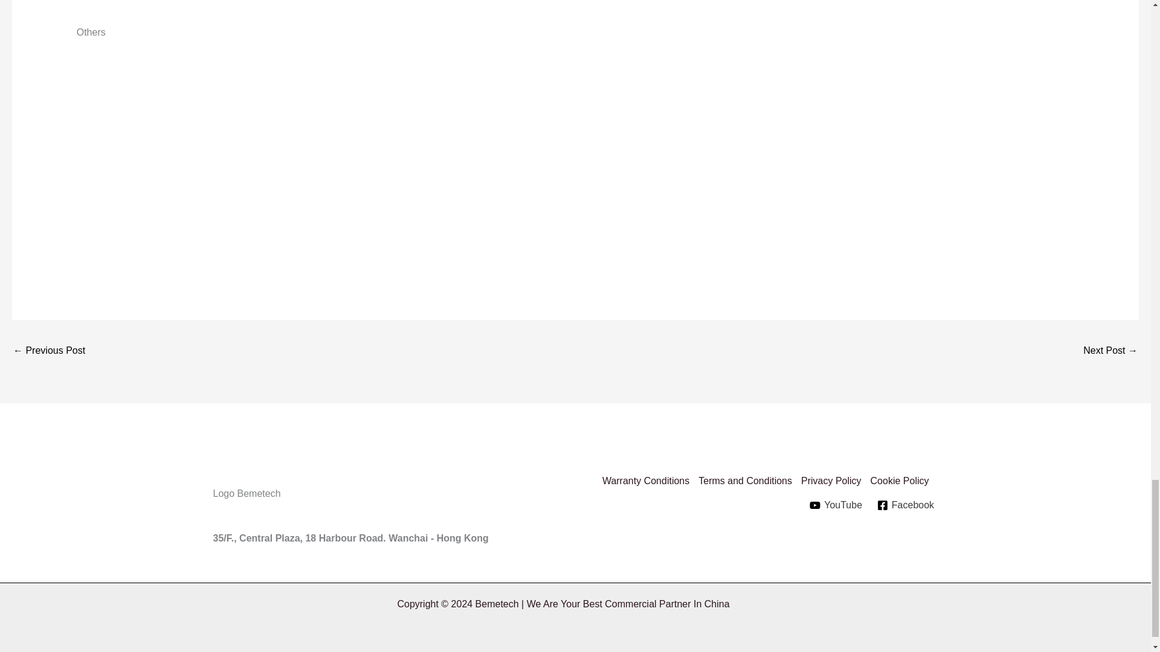  Describe the element at coordinates (836, 481) in the screenshot. I see `Privacy Policy` at that location.